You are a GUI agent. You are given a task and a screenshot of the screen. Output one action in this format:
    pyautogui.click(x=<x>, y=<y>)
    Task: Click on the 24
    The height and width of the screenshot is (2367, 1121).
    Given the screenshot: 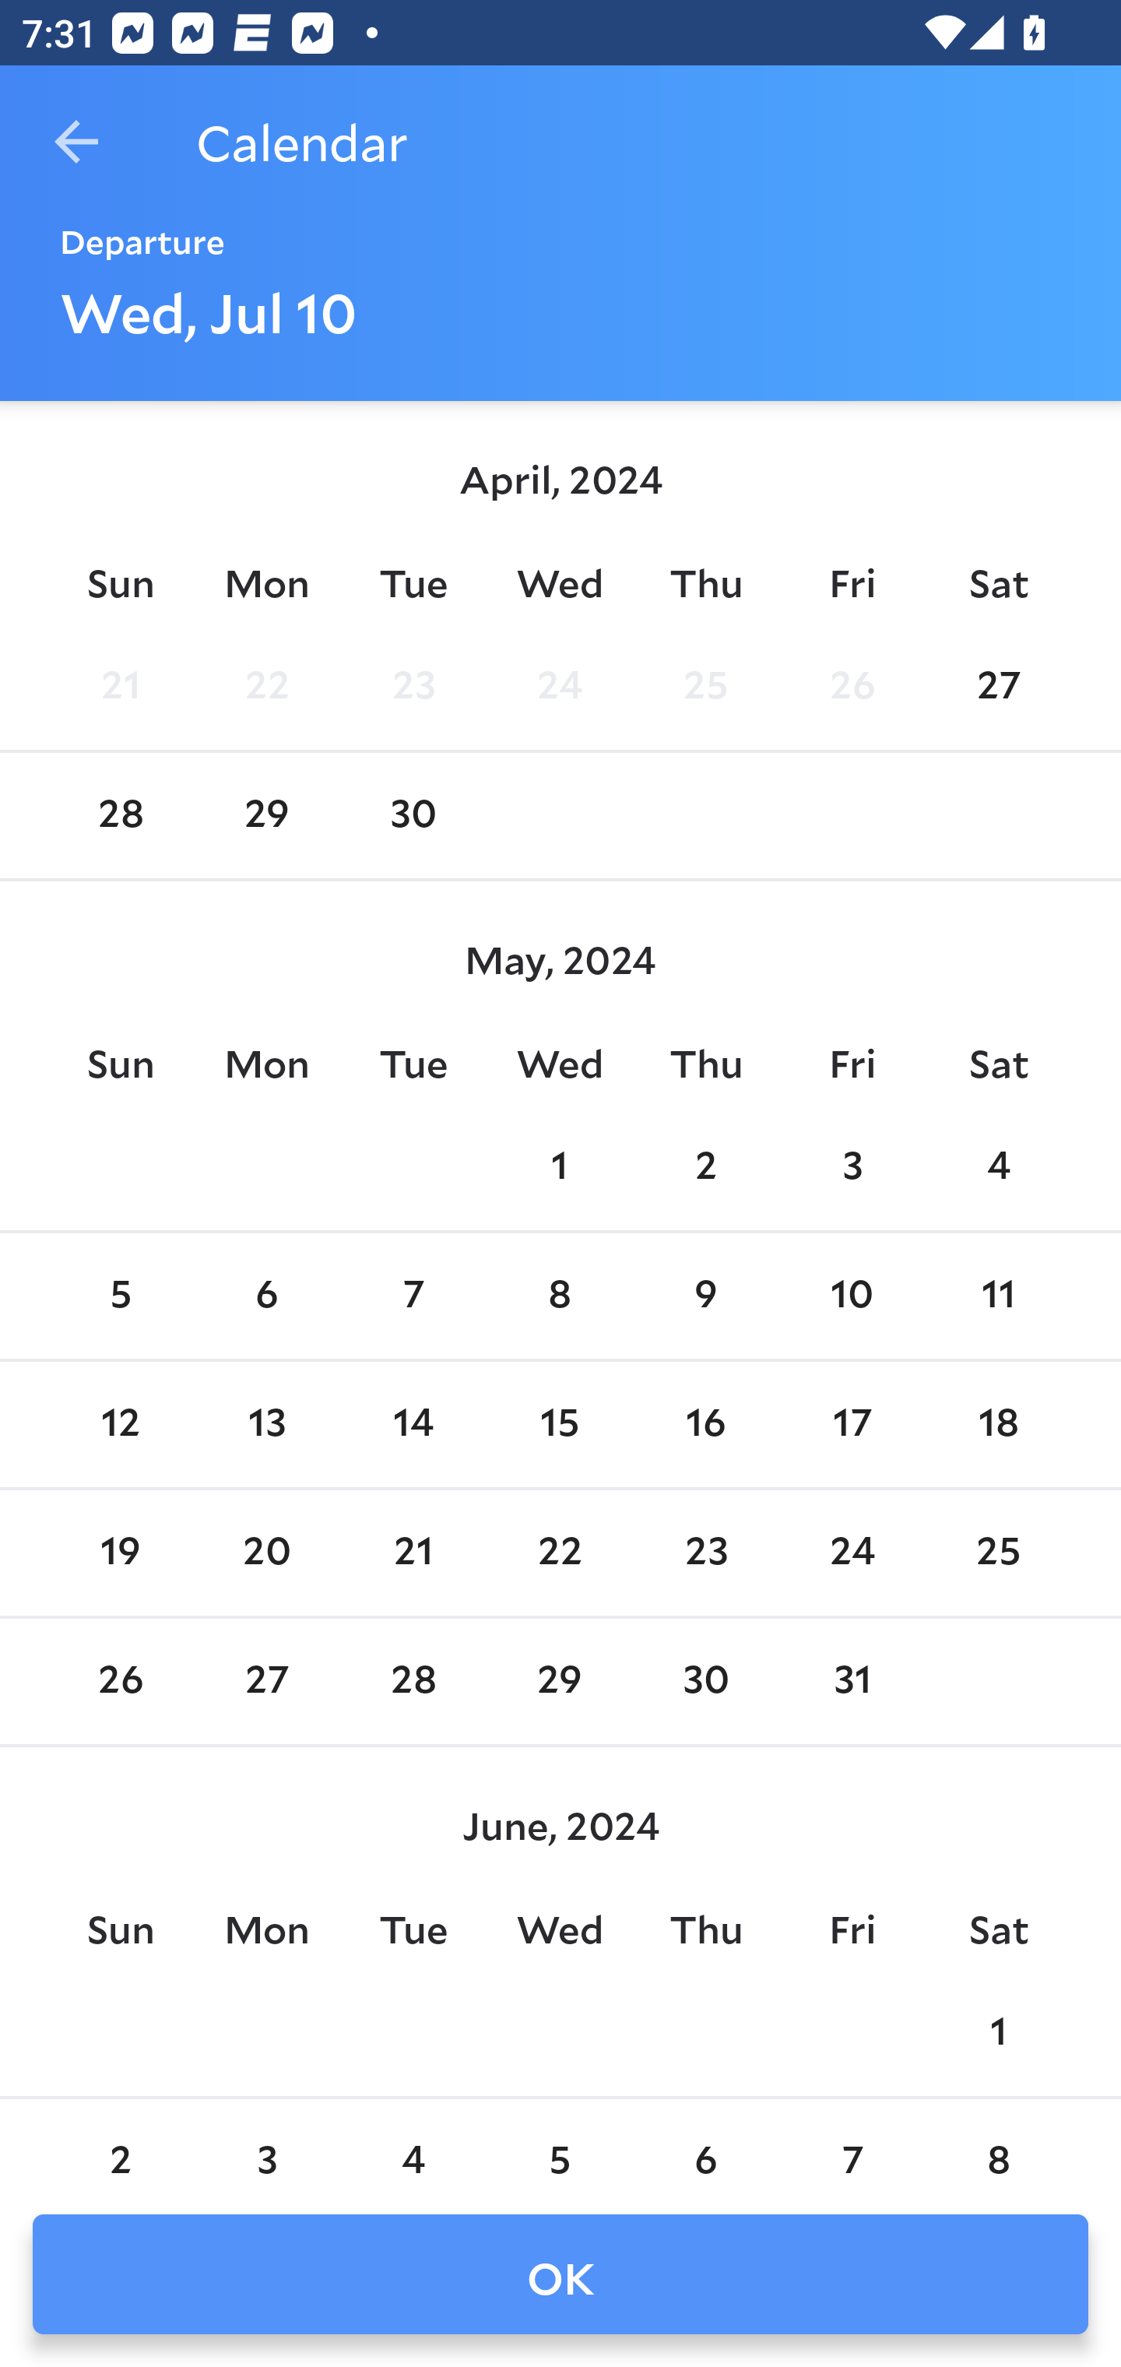 What is the action you would take?
    pyautogui.click(x=560, y=686)
    